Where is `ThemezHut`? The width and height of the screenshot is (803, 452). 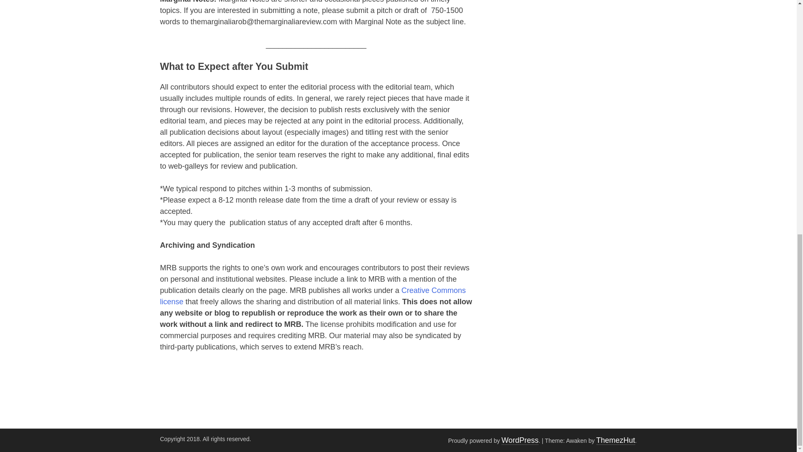 ThemezHut is located at coordinates (616, 440).